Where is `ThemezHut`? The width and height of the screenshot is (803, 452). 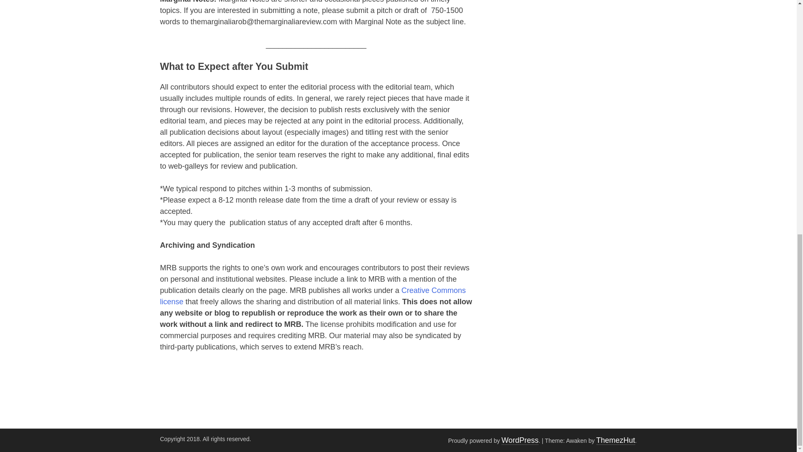 ThemezHut is located at coordinates (616, 440).